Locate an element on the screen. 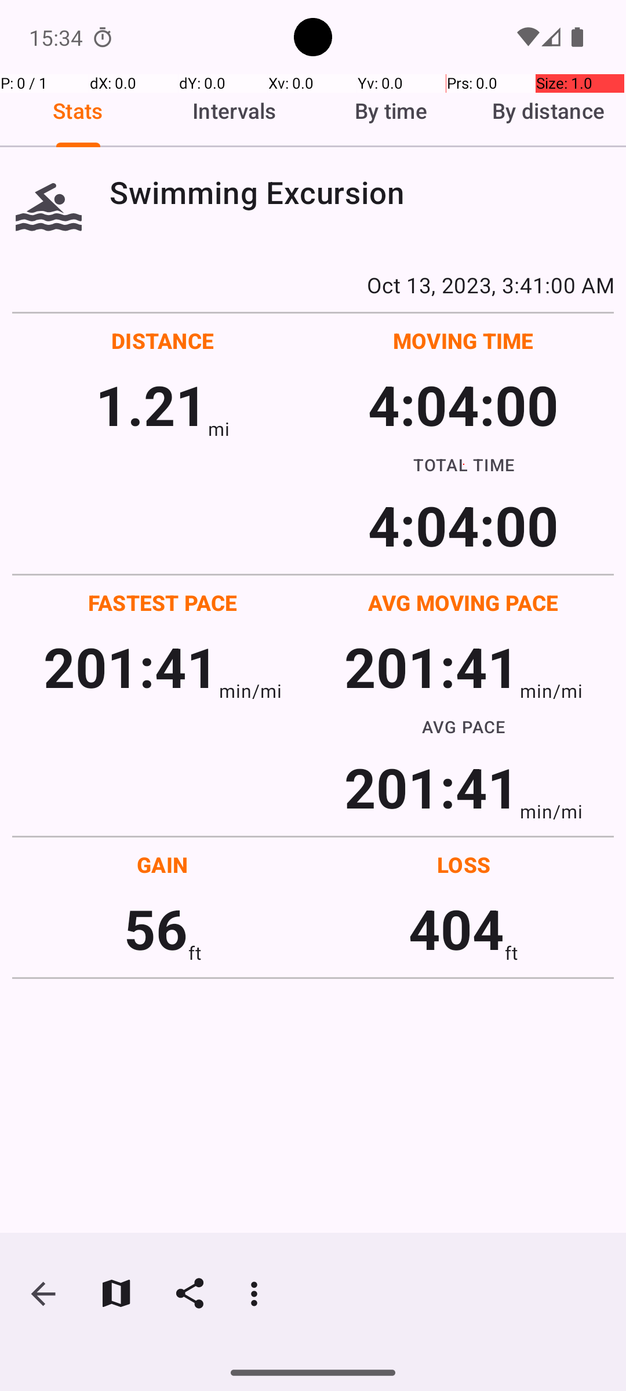 The height and width of the screenshot is (1391, 626). 404 is located at coordinates (457, 928).